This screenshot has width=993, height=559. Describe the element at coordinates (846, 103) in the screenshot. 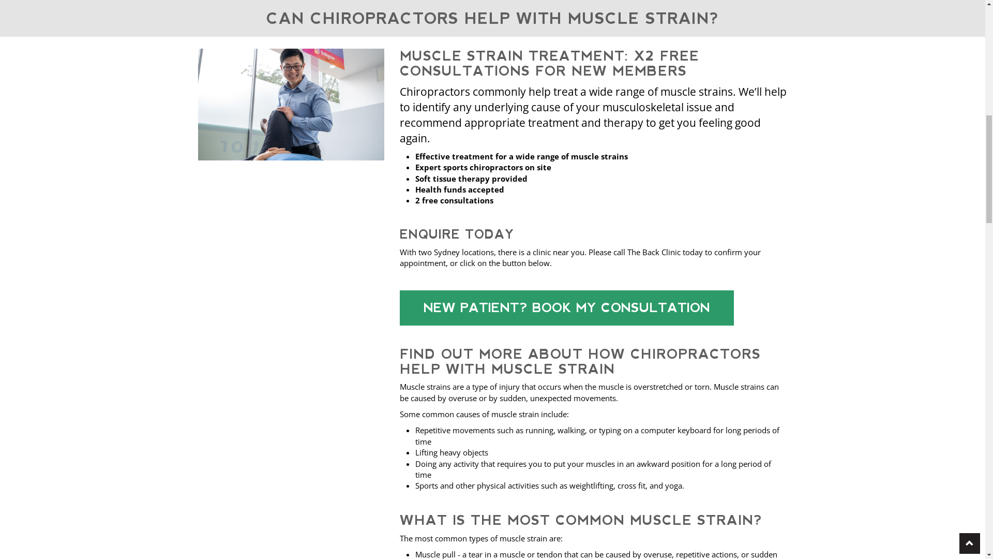

I see `CONTACT US` at that location.